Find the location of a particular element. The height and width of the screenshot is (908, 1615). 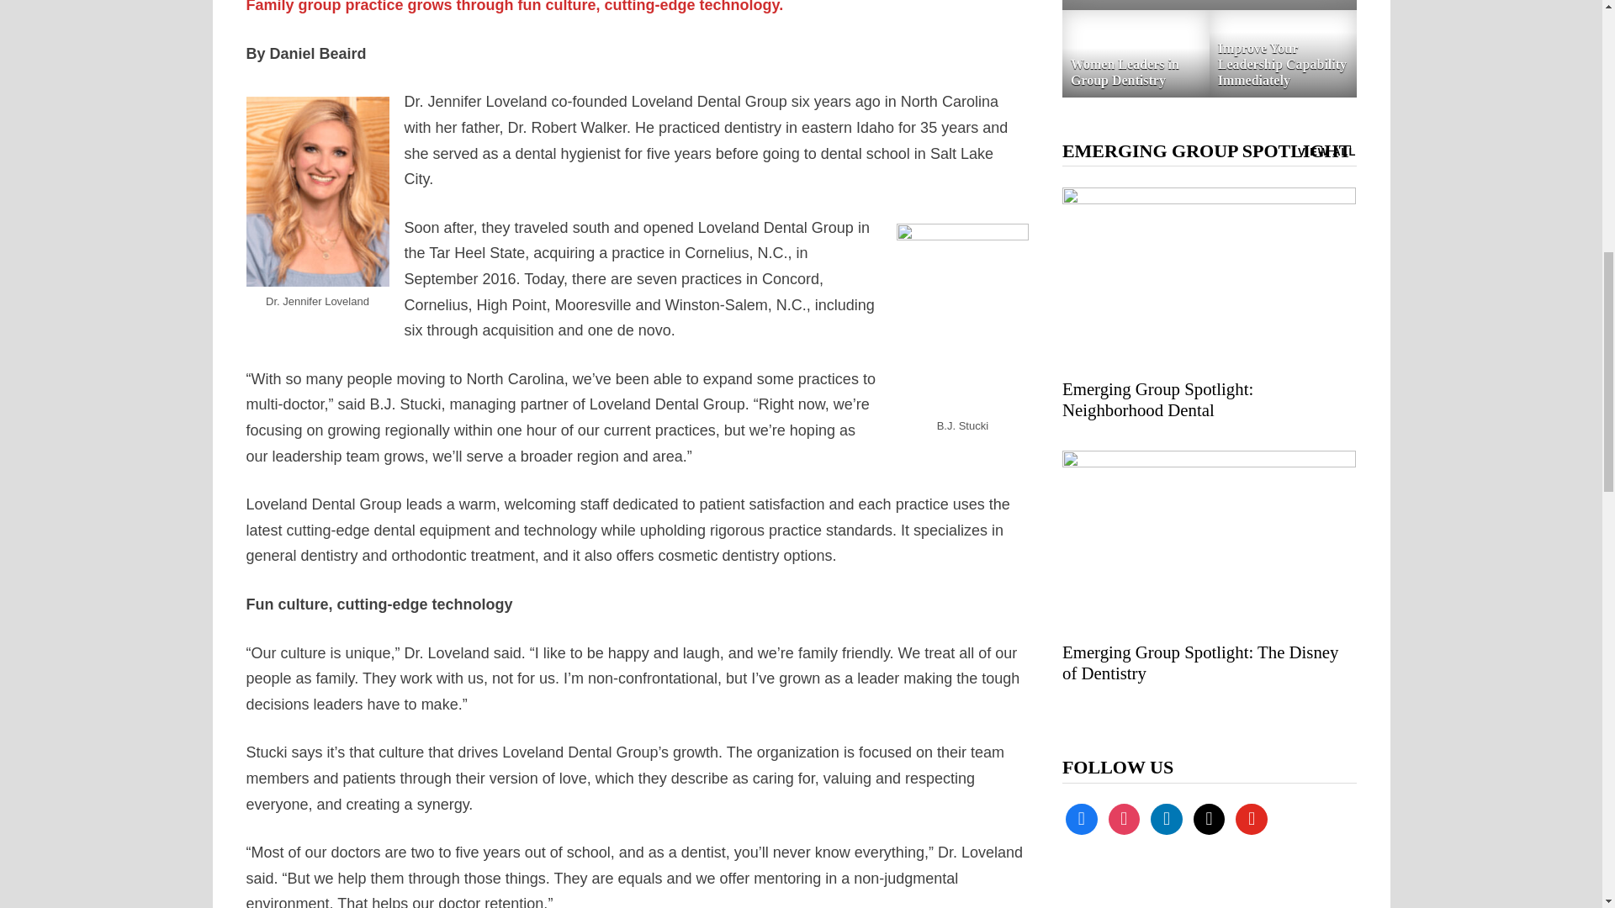

Facebook is located at coordinates (1082, 817).